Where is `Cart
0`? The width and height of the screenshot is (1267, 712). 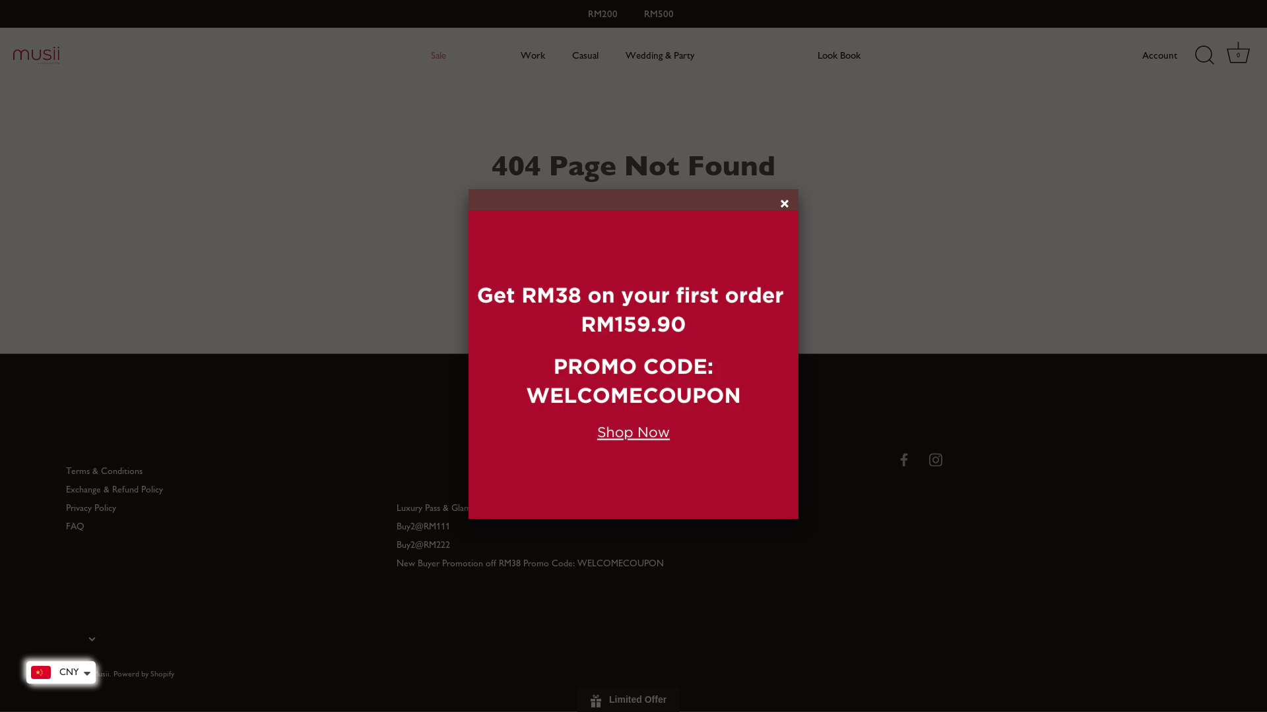
Cart
0 is located at coordinates (1238, 55).